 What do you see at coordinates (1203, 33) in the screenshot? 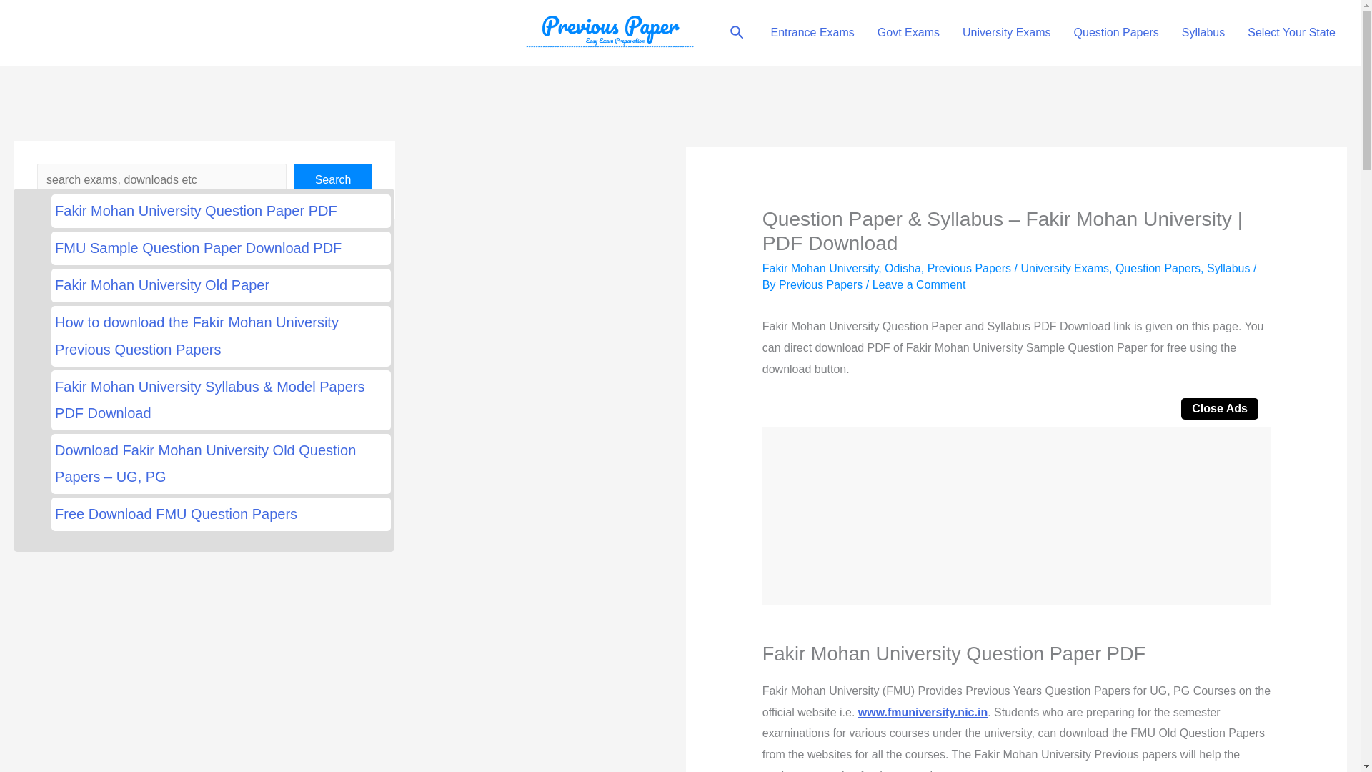
I see `Syllabus` at bounding box center [1203, 33].